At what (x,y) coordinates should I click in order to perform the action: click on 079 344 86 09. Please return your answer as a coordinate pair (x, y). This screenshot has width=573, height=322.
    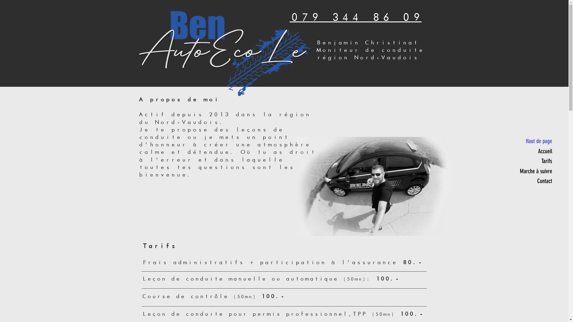
    Looking at the image, I should click on (355, 17).